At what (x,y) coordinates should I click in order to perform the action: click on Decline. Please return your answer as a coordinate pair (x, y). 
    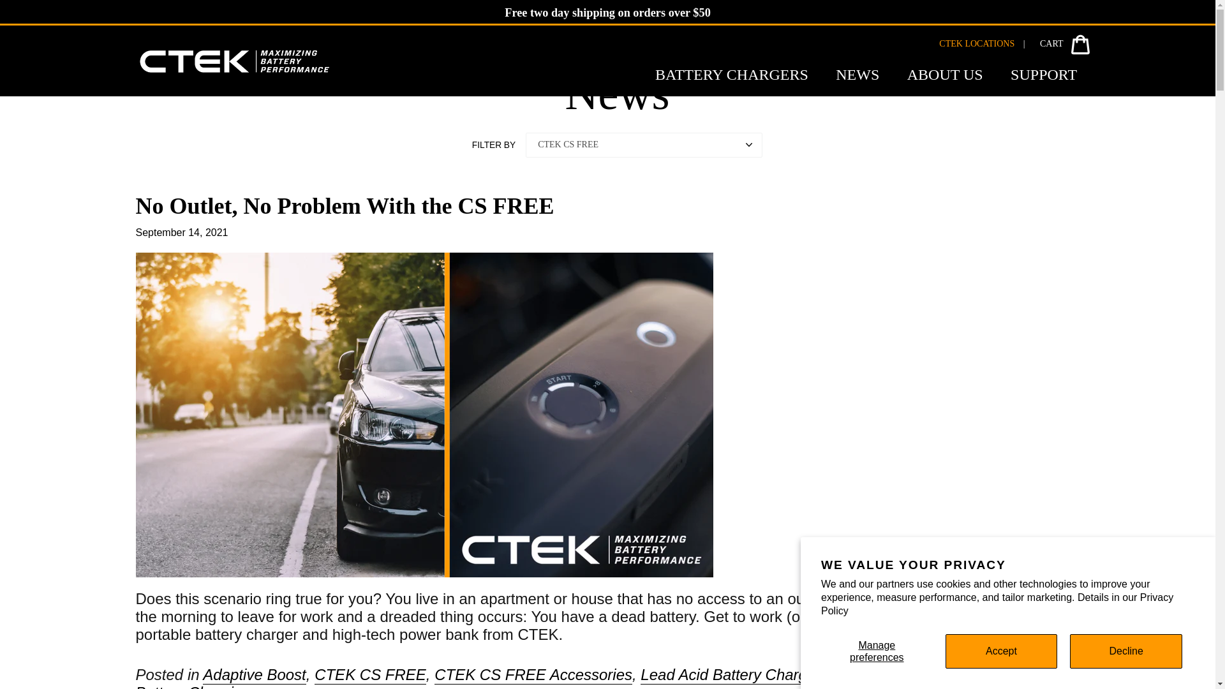
    Looking at the image, I should click on (1125, 651).